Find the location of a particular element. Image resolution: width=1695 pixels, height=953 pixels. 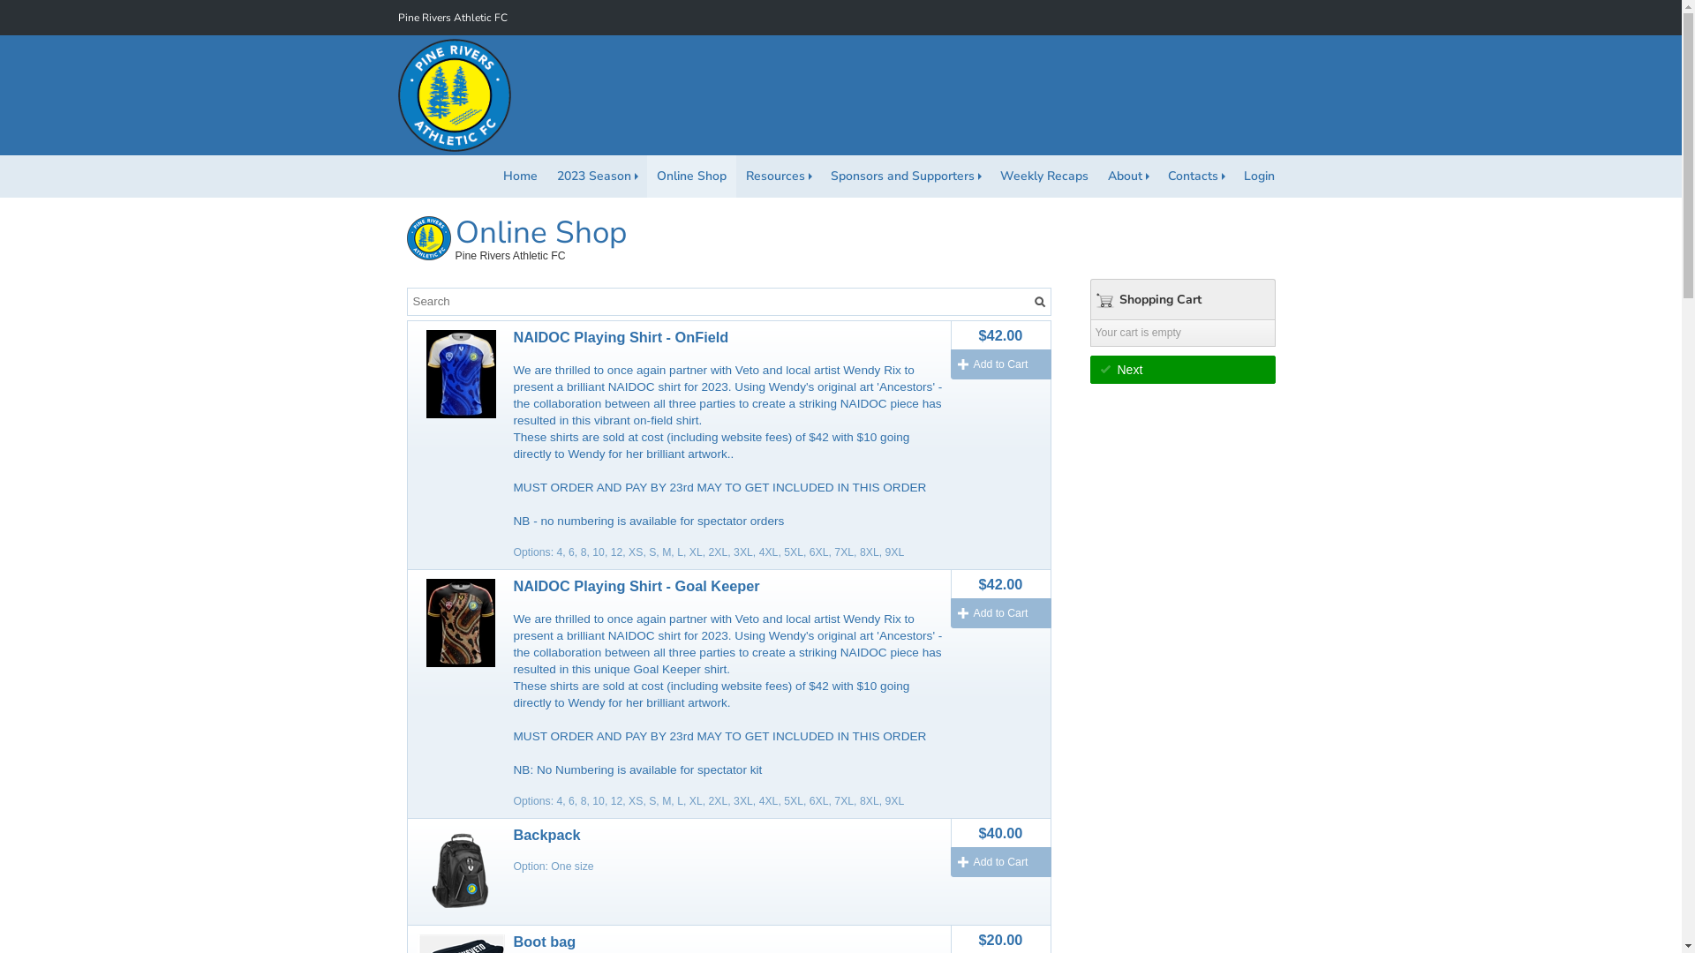

Sponsors and Supporters is located at coordinates (906, 176).